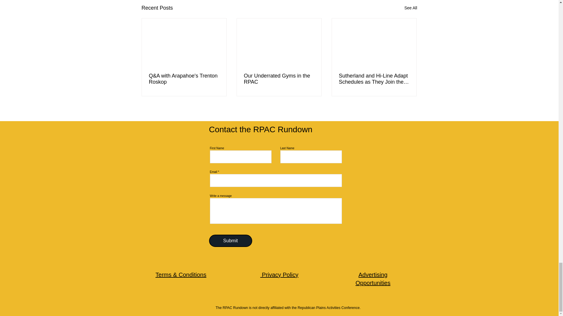 The width and height of the screenshot is (563, 316). What do you see at coordinates (279, 79) in the screenshot?
I see `Our Underrated Gyms in the RPAC` at bounding box center [279, 79].